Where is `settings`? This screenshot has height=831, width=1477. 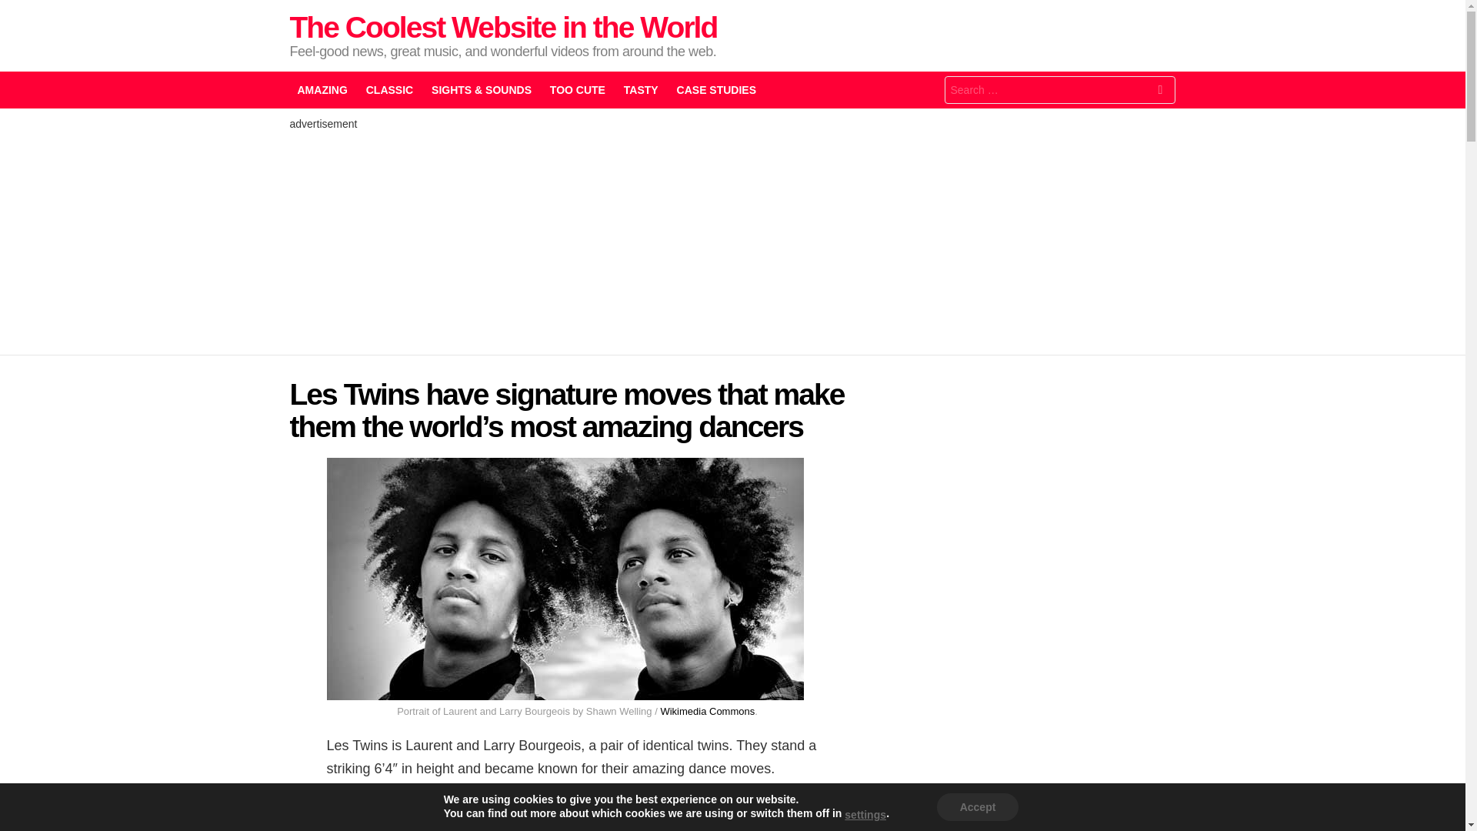
settings is located at coordinates (865, 814).